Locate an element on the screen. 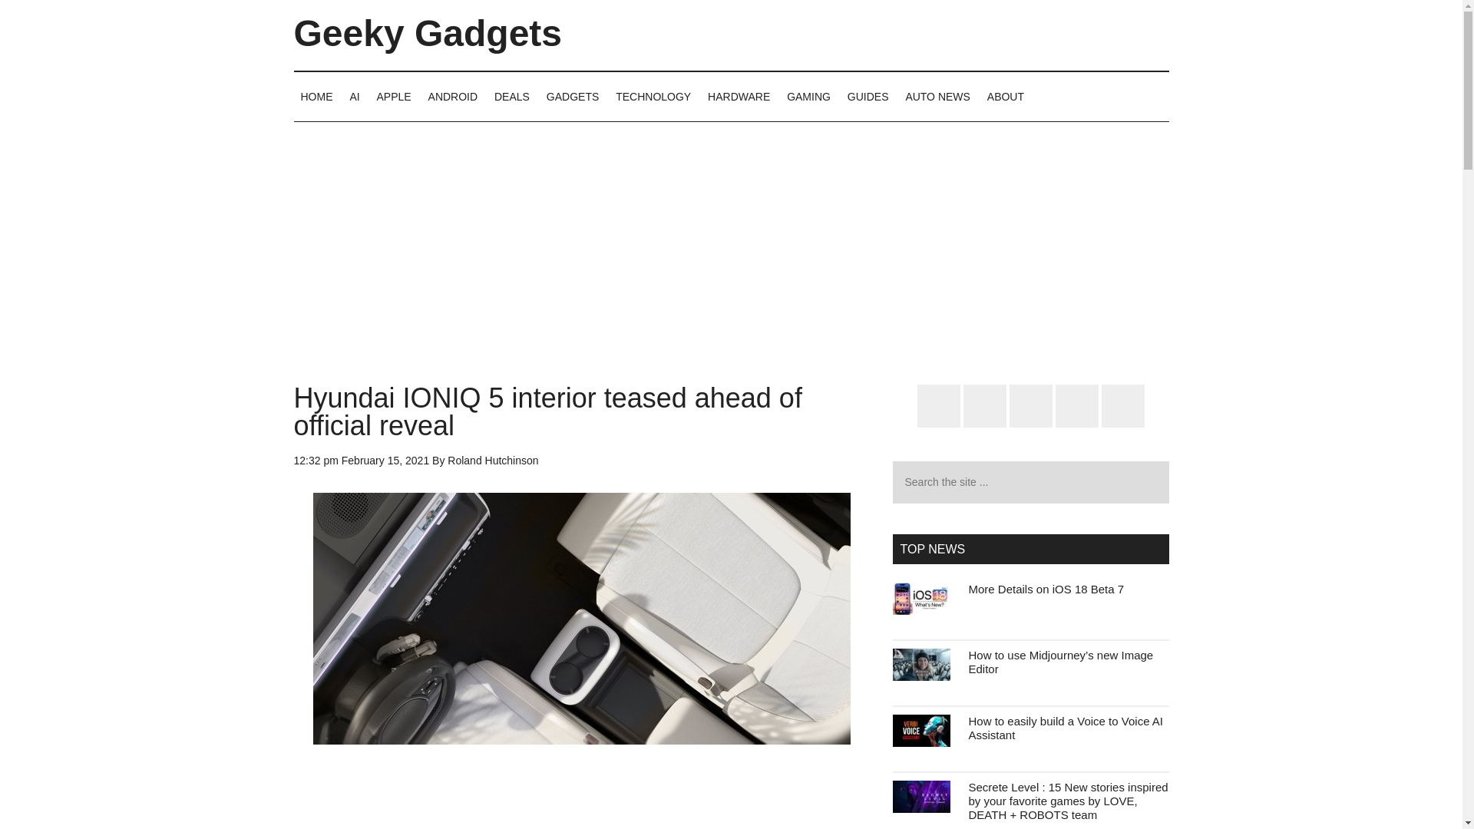  How to easily build a Voice to Voice AI Assistant is located at coordinates (1066, 728).